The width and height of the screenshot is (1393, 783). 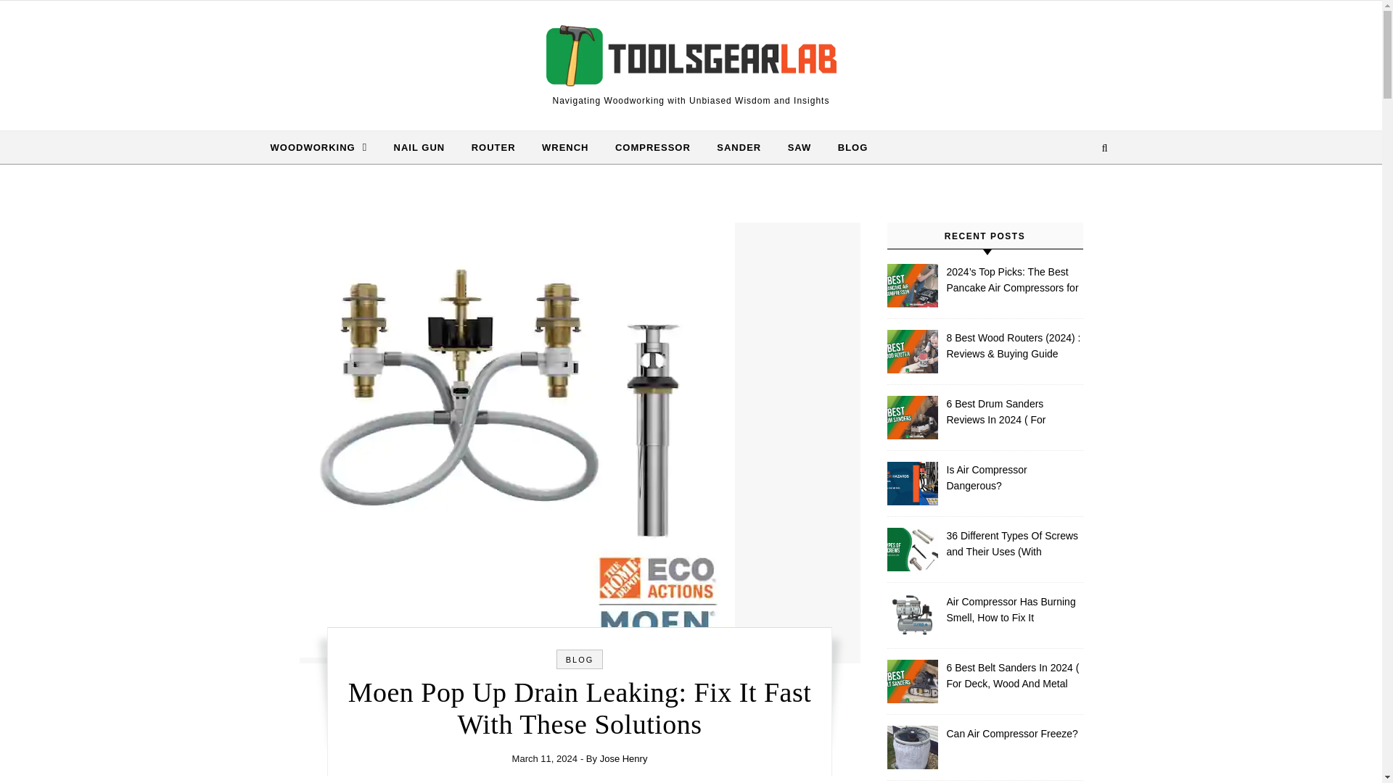 I want to click on WRENCH, so click(x=565, y=148).